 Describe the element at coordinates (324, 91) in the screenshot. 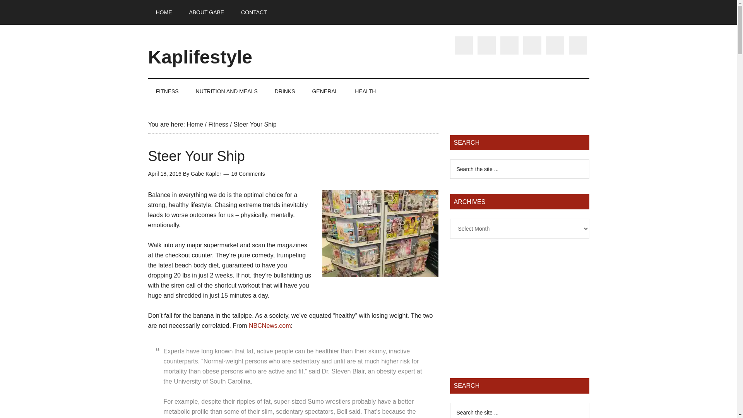

I see `GENERAL` at that location.